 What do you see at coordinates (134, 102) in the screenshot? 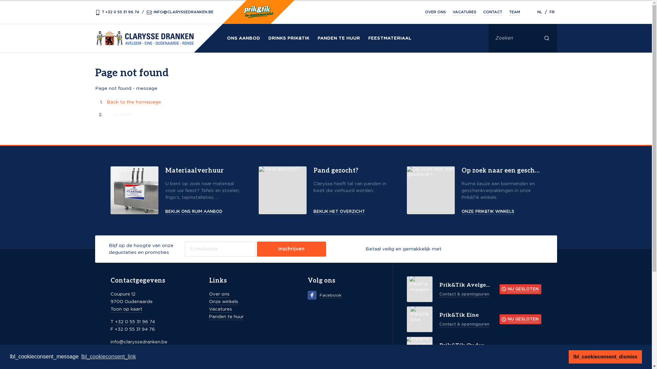
I see `Back to the homepage` at bounding box center [134, 102].